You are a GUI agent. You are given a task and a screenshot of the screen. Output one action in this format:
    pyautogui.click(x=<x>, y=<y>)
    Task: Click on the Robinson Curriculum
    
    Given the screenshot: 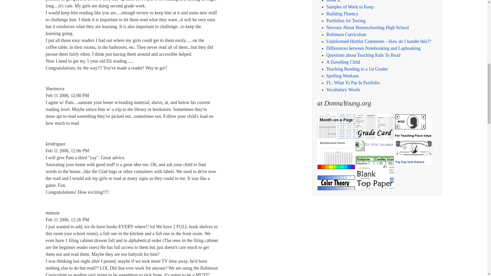 What is the action you would take?
    pyautogui.click(x=346, y=34)
    